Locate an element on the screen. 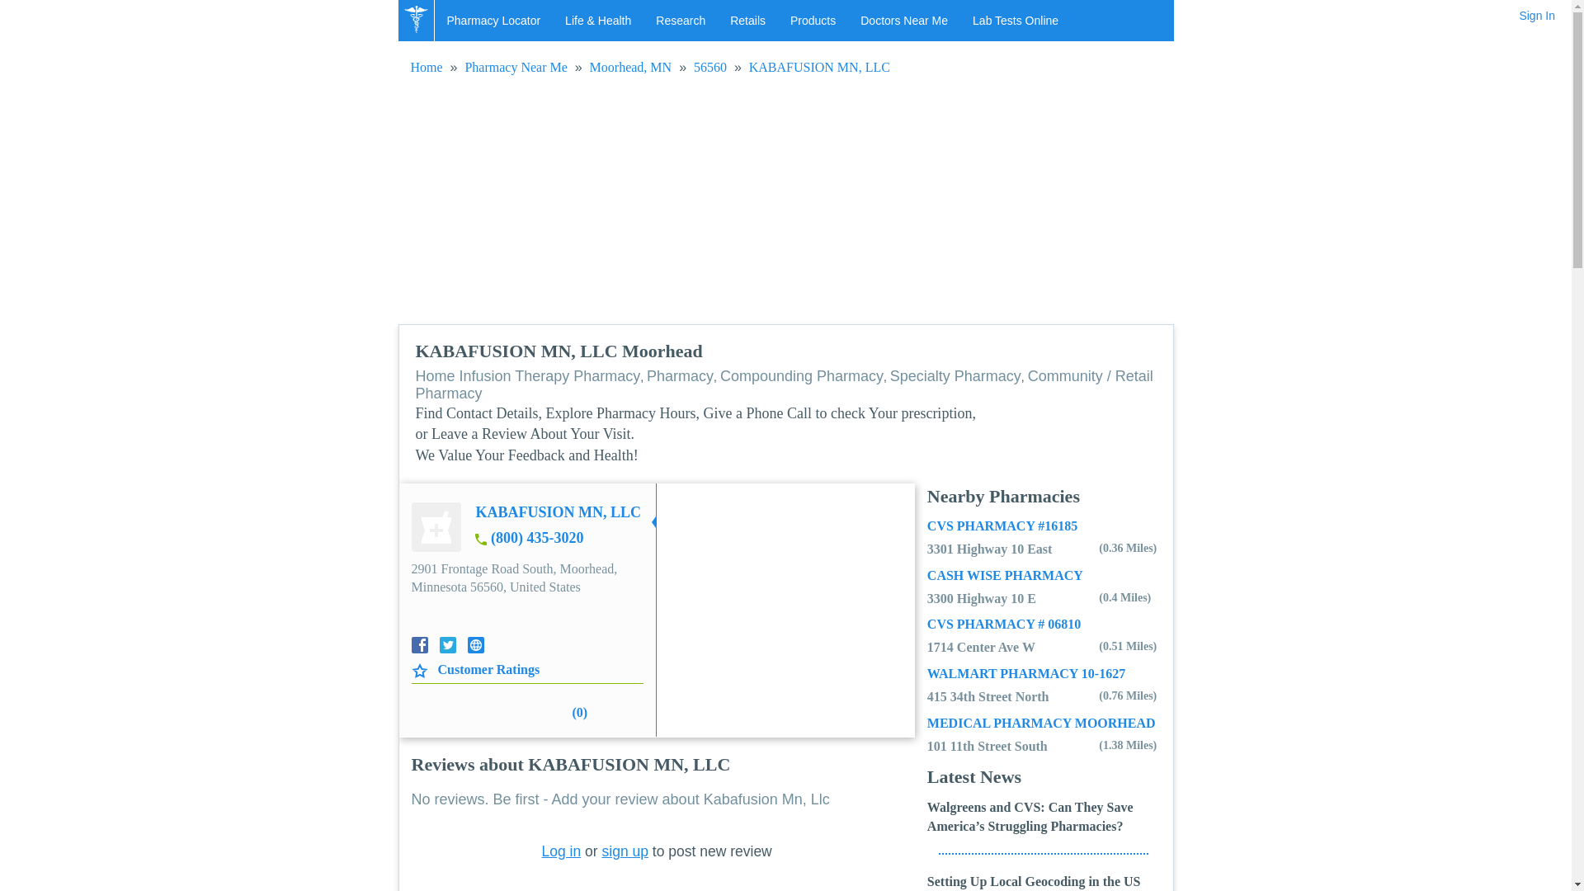  Home is located at coordinates (427, 66).